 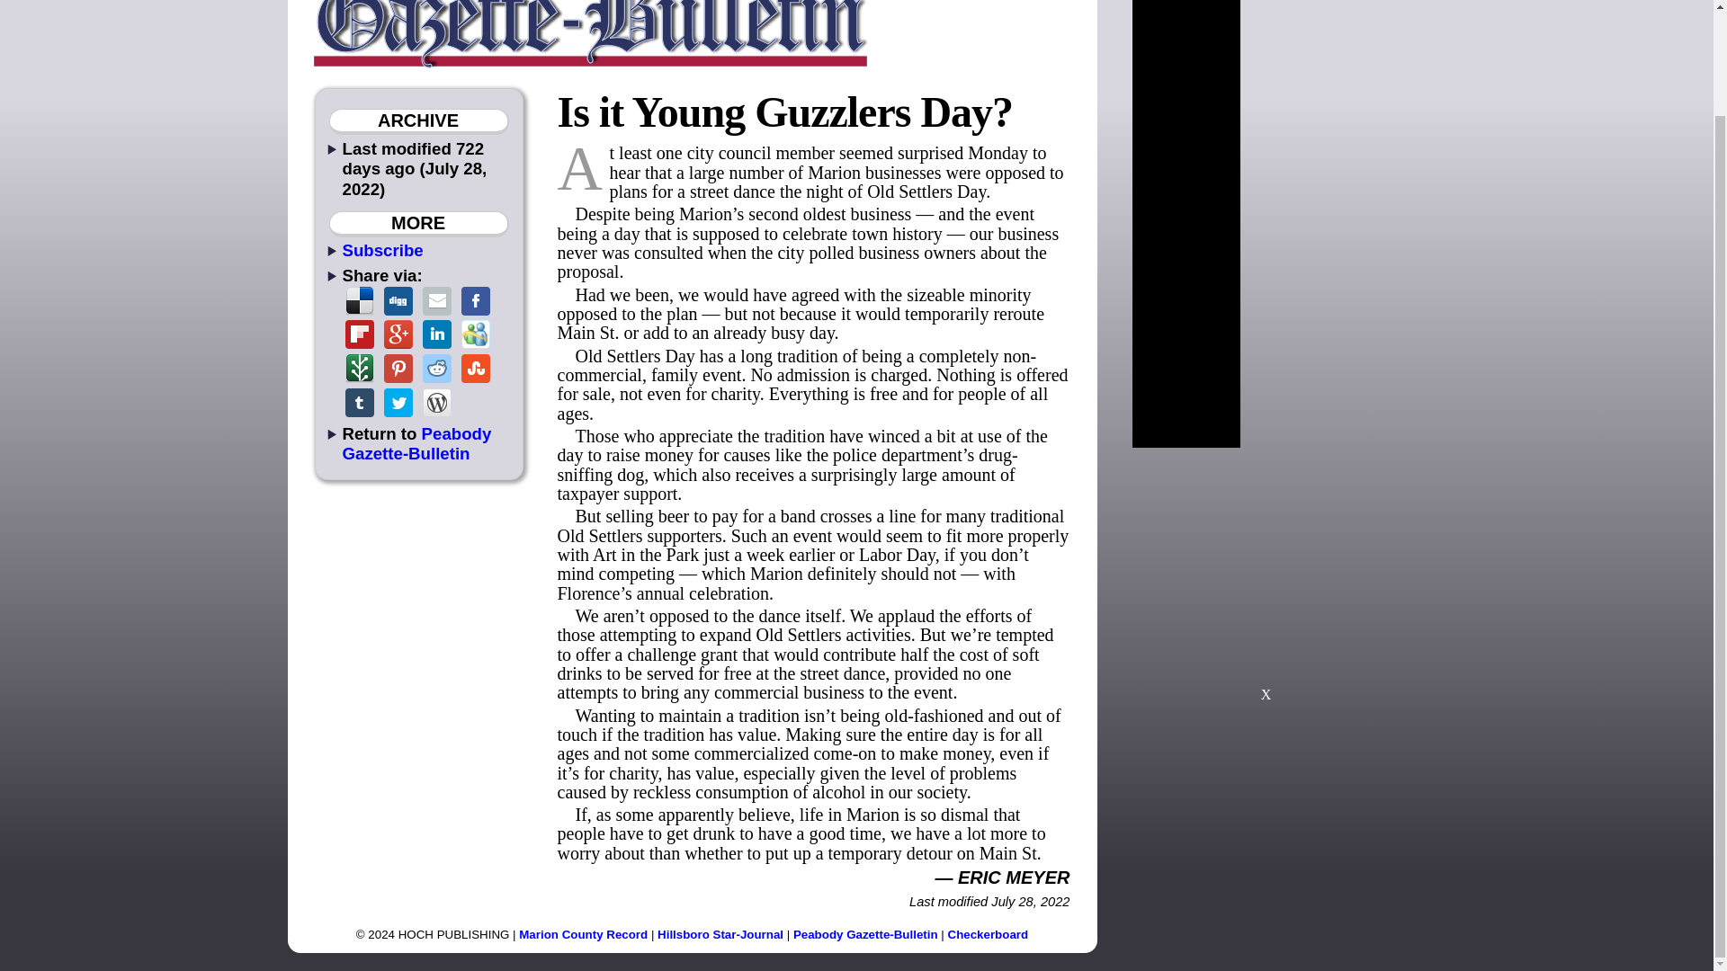 What do you see at coordinates (1266, 583) in the screenshot?
I see `Advertisement` at bounding box center [1266, 583].